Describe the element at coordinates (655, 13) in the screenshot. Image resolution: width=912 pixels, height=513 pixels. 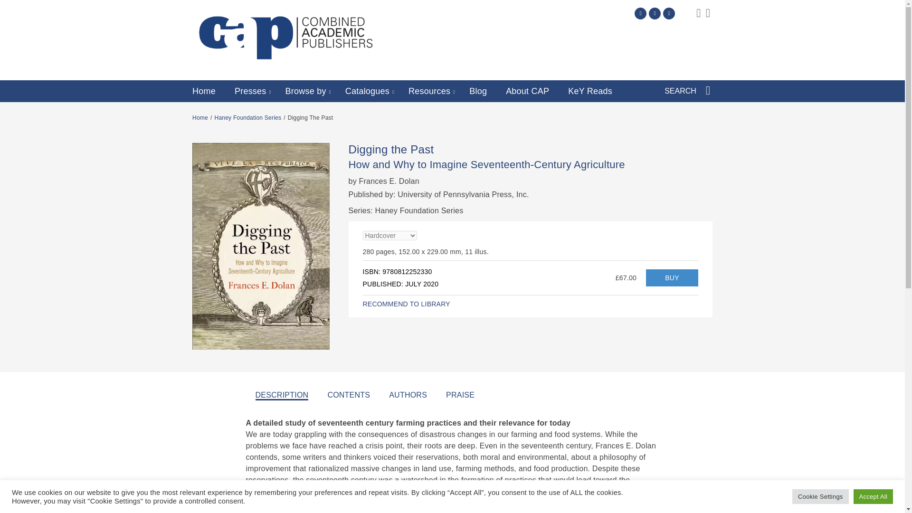
I see `Follow us on Facebook` at that location.